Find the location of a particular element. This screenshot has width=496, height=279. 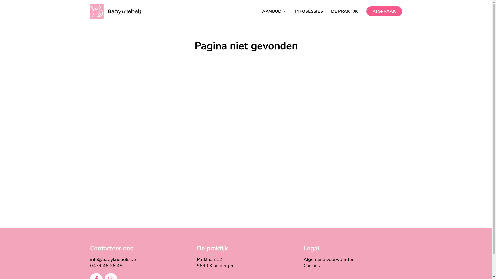

0479 46 26 45 is located at coordinates (106, 266).